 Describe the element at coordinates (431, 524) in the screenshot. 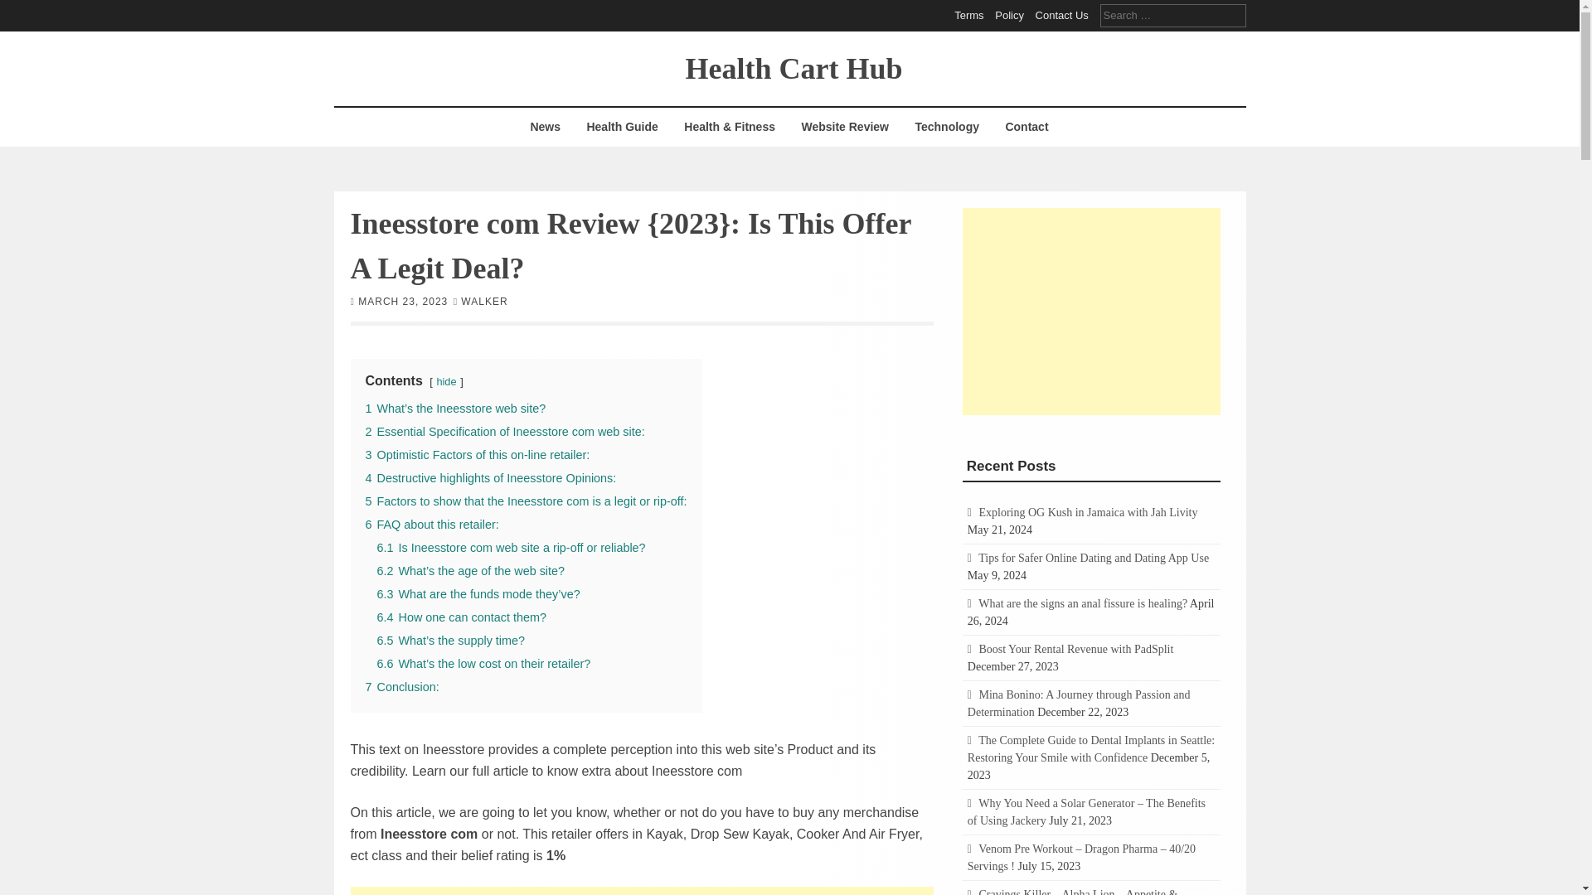

I see `6 FAQ about this retailer:` at that location.